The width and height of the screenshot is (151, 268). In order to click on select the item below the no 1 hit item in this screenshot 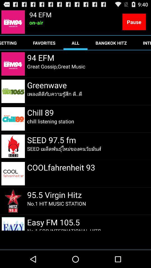, I will do `click(54, 222)`.